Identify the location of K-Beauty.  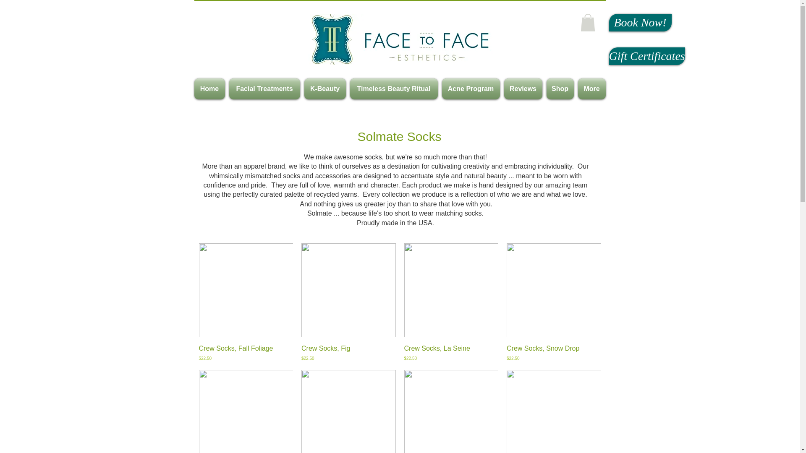
(325, 89).